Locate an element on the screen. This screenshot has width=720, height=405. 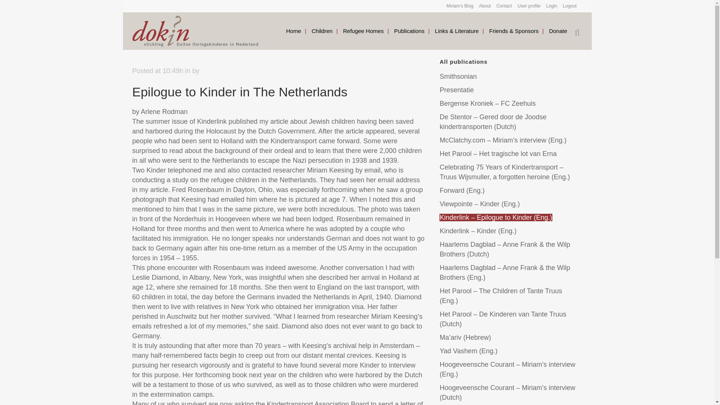
Donate is located at coordinates (558, 31).